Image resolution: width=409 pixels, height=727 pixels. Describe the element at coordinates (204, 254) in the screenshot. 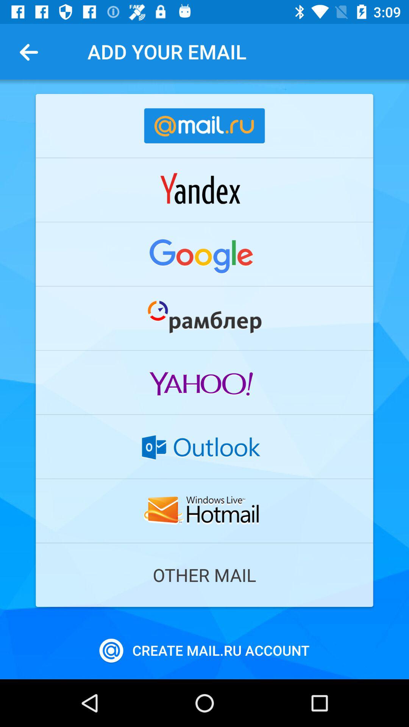

I see `add google email` at that location.